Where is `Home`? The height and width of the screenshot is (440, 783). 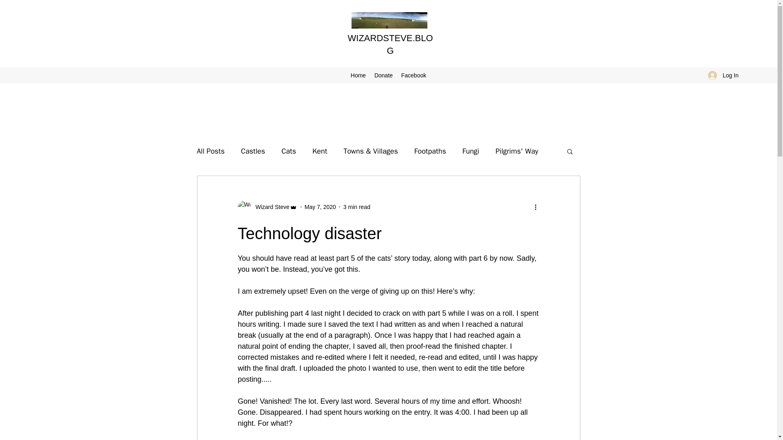 Home is located at coordinates (358, 75).